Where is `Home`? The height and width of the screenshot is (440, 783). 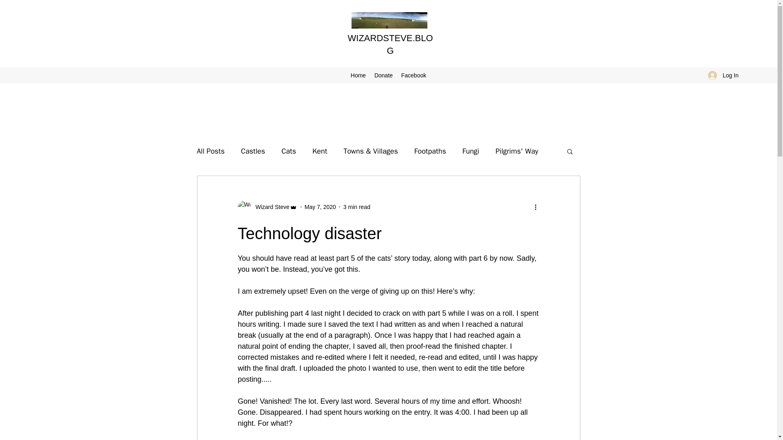 Home is located at coordinates (358, 75).